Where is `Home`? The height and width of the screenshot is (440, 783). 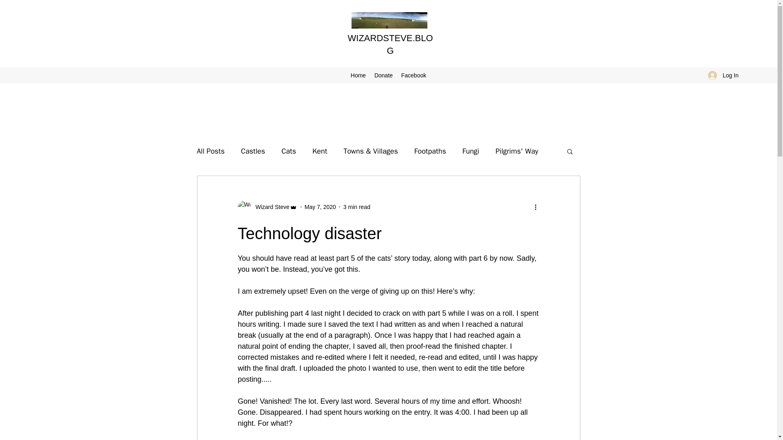 Home is located at coordinates (358, 75).